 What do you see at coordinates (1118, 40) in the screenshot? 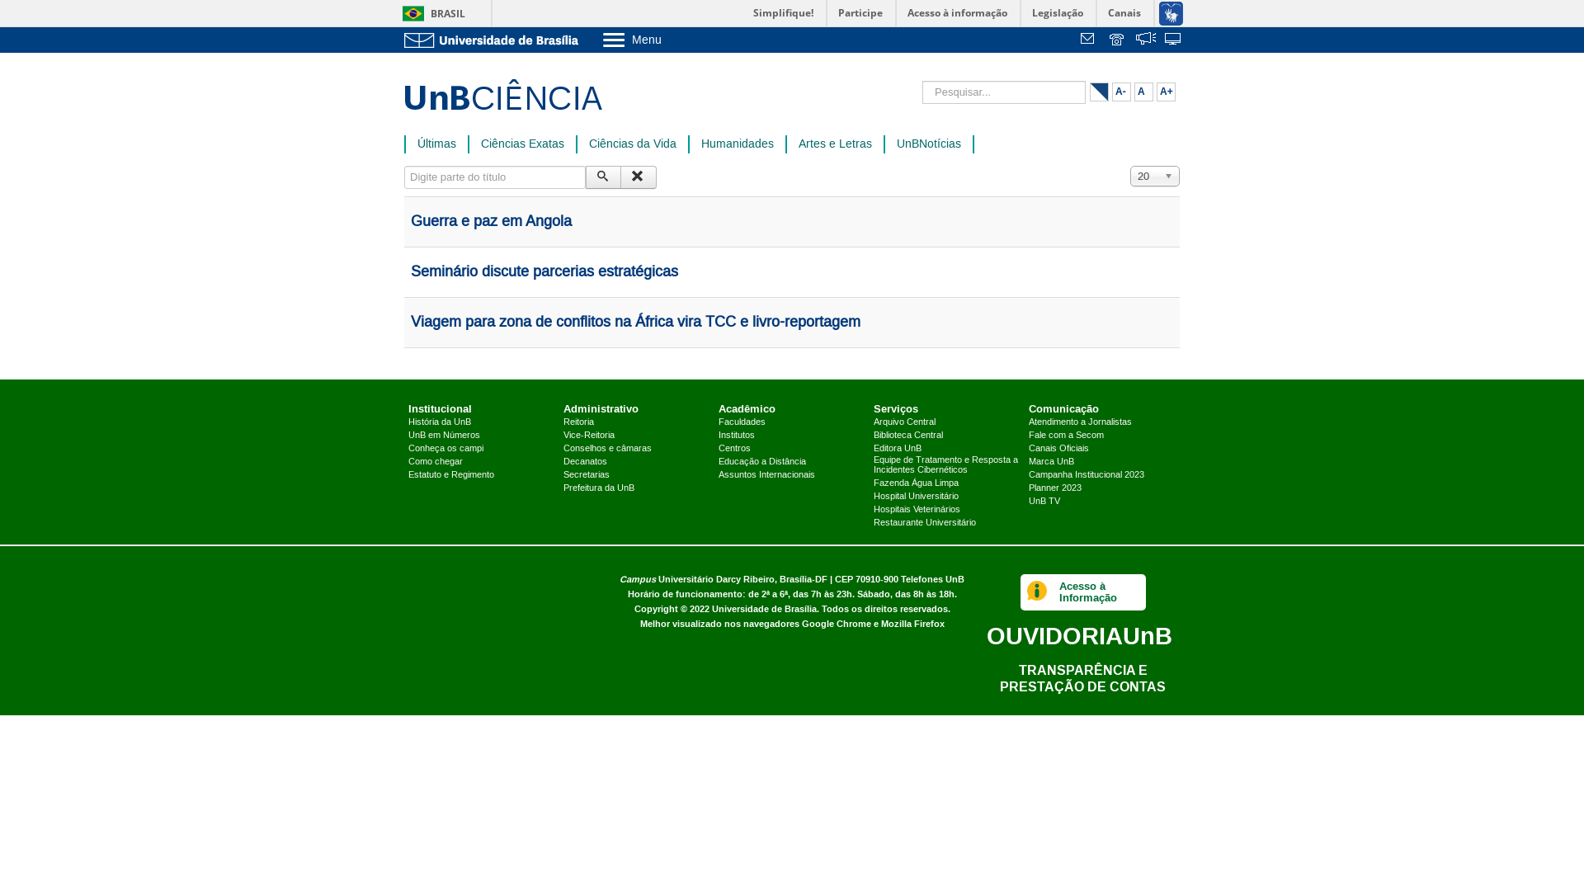
I see ` ` at bounding box center [1118, 40].